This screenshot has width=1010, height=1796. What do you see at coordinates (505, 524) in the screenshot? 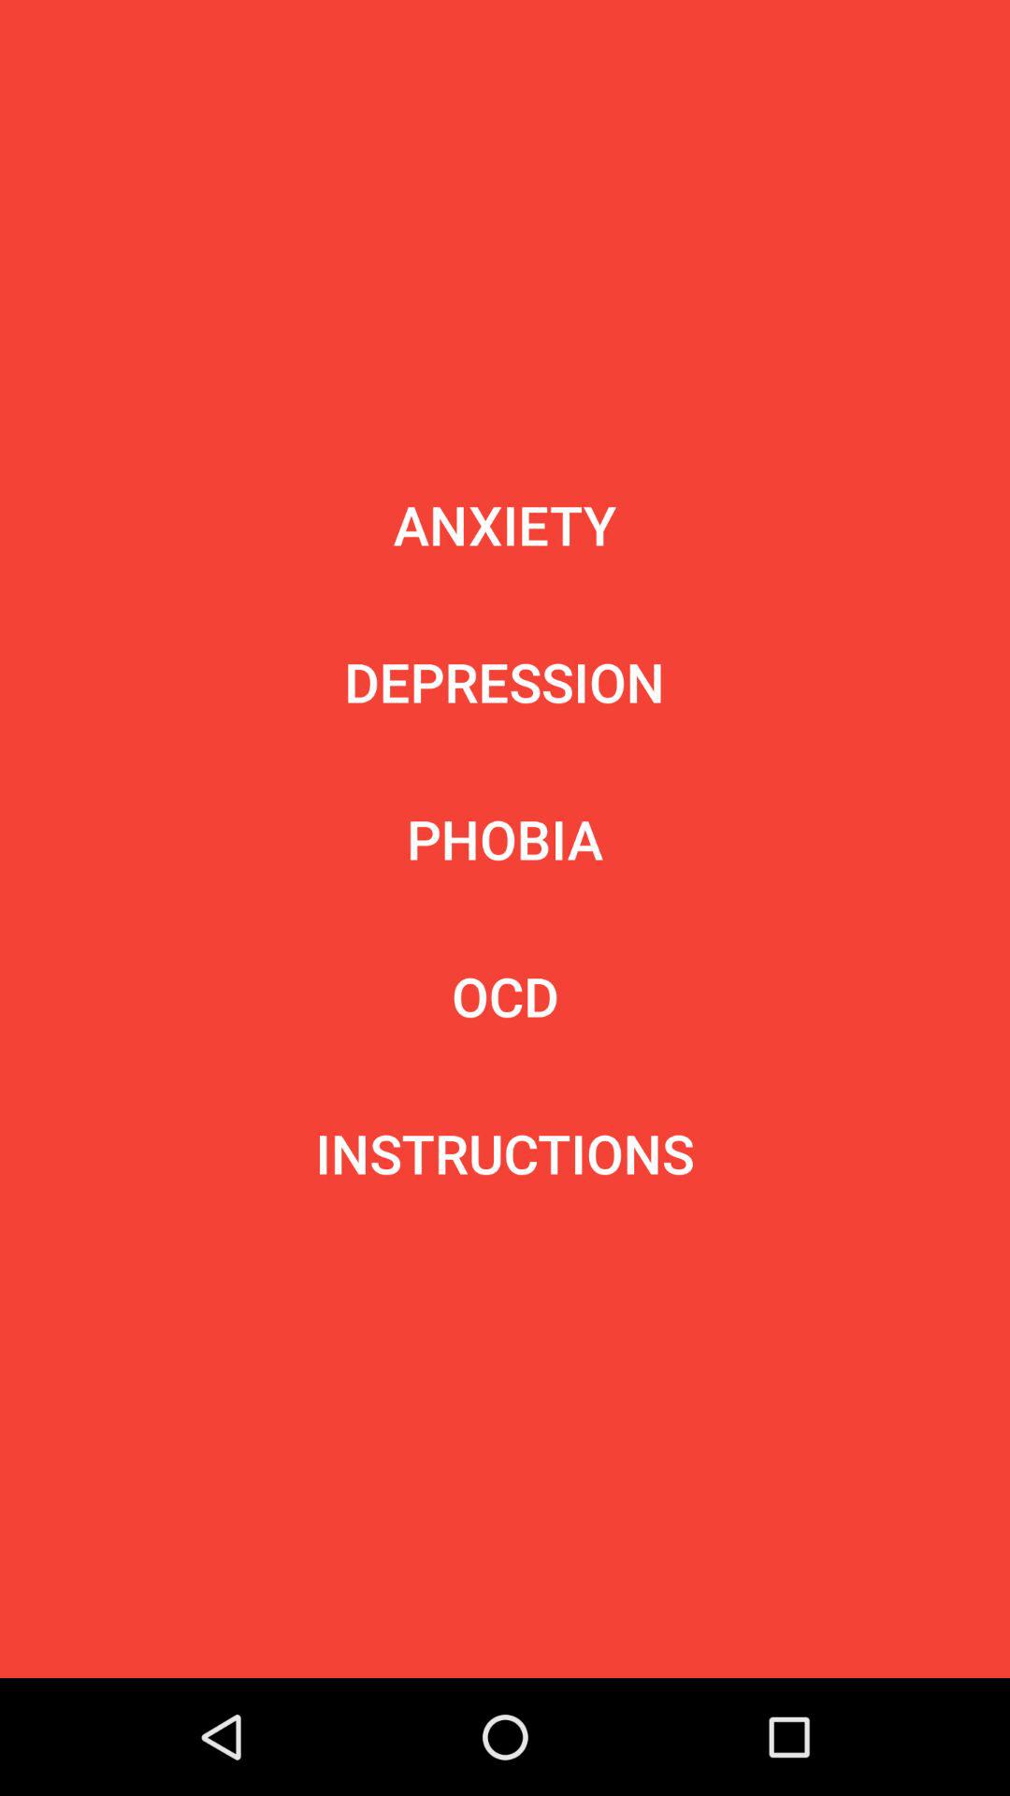
I see `launch anxiety icon` at bounding box center [505, 524].